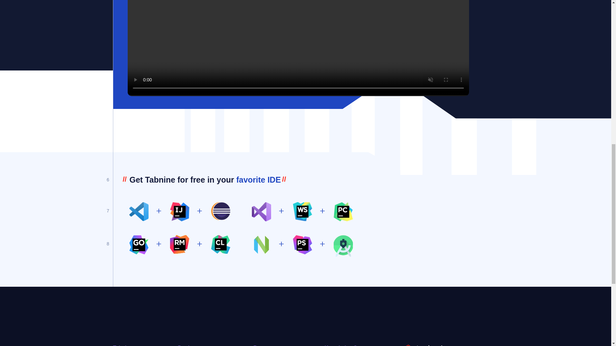  Describe the element at coordinates (221, 244) in the screenshot. I see `CLion` at that location.